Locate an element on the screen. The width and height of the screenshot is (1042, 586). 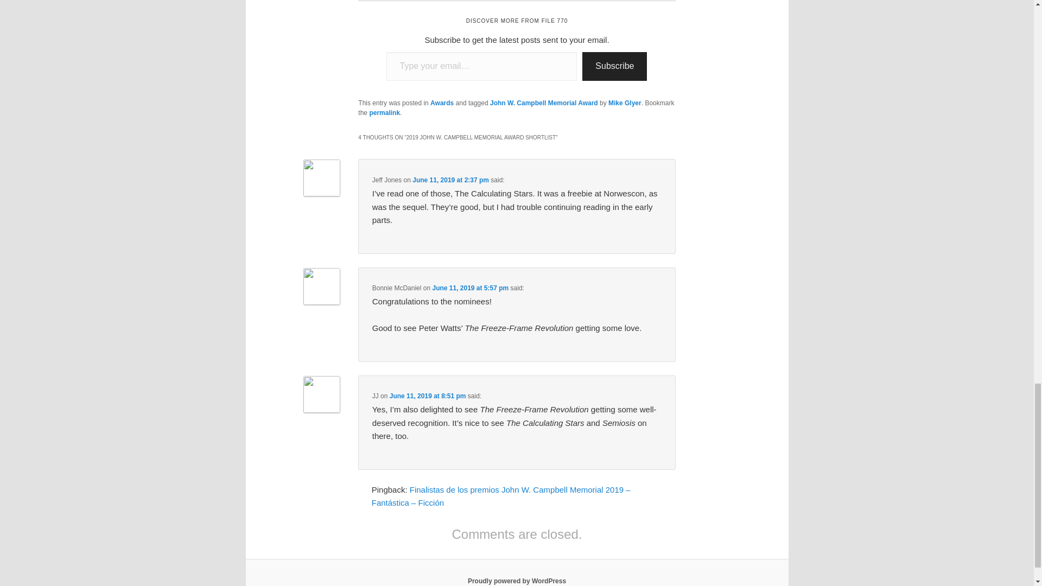
Proudly powered by WordPress is located at coordinates (517, 581).